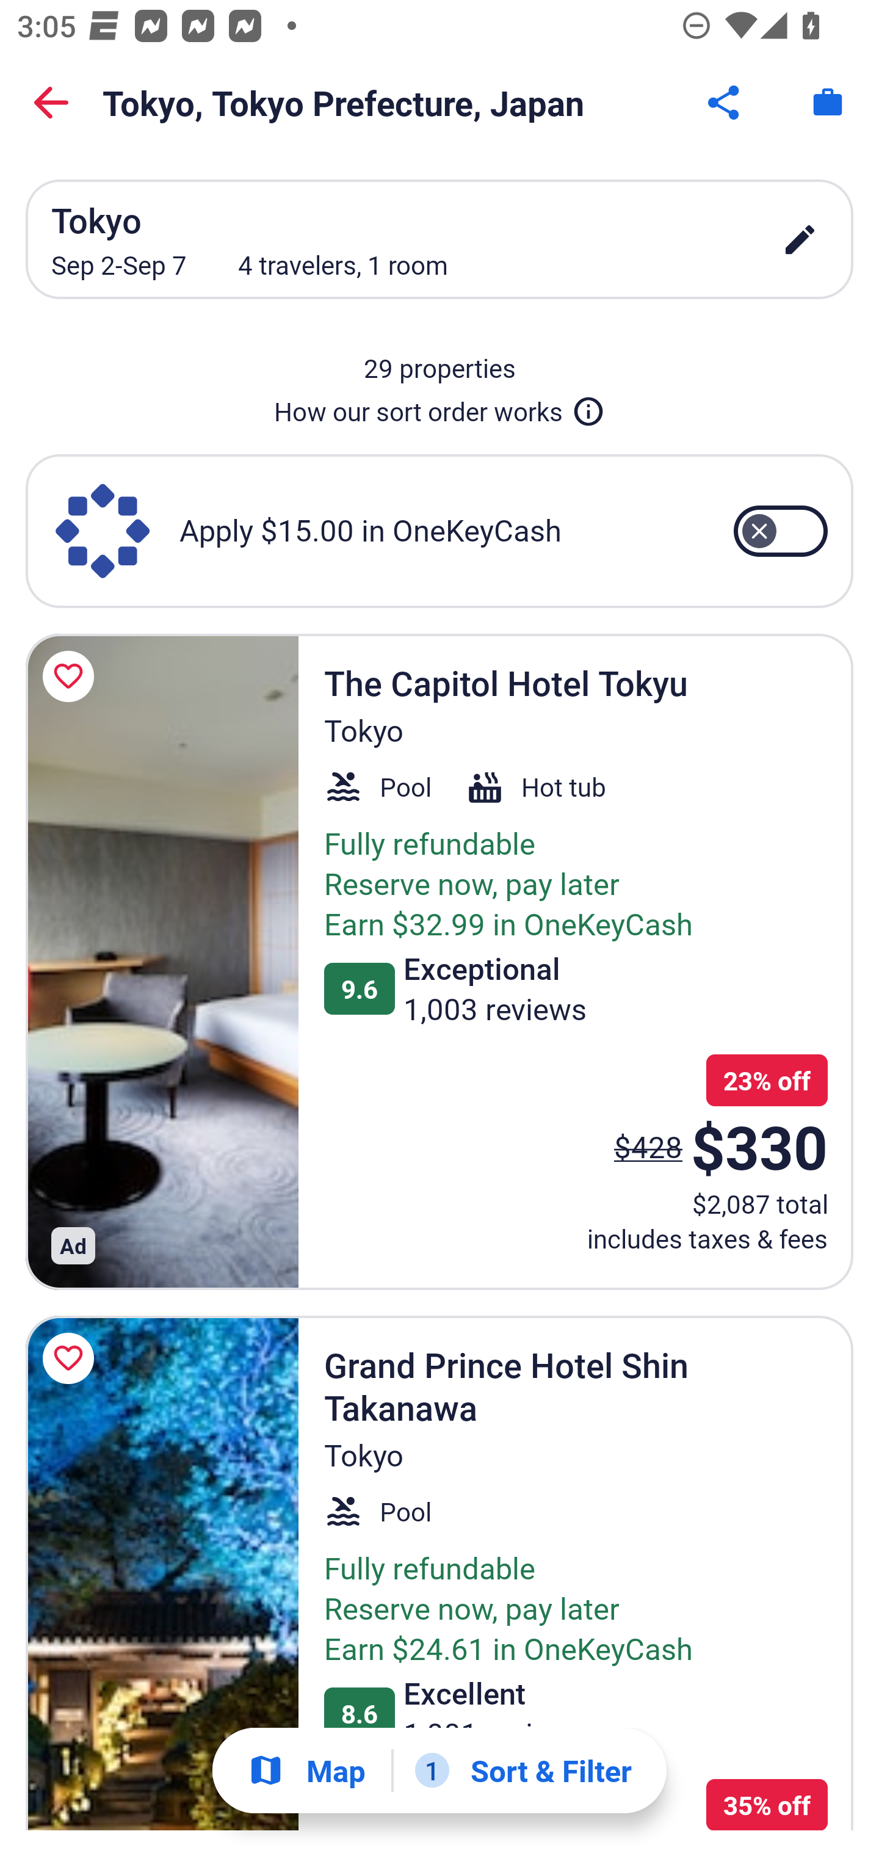 The width and height of the screenshot is (879, 1856). I want to click on 1 Sort & Filter 1 Filter applied. Filters Button, so click(523, 1771).